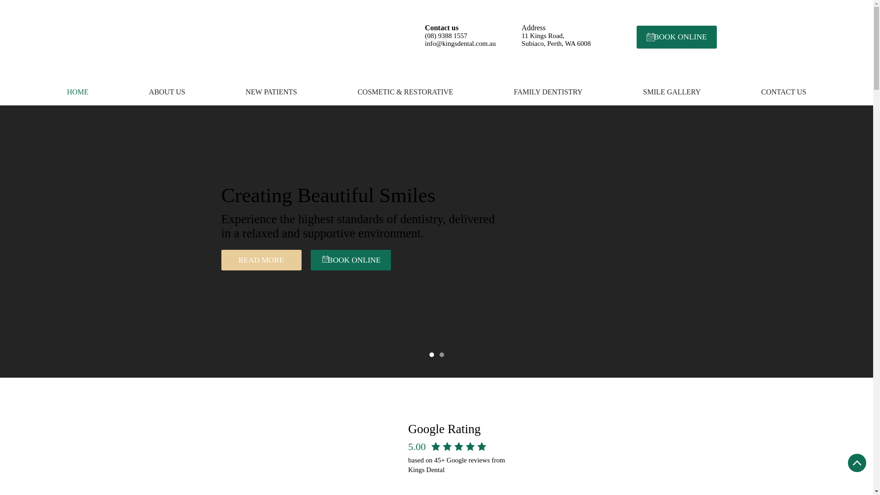 The height and width of the screenshot is (495, 880). What do you see at coordinates (784, 92) in the screenshot?
I see `CONTACT US` at bounding box center [784, 92].